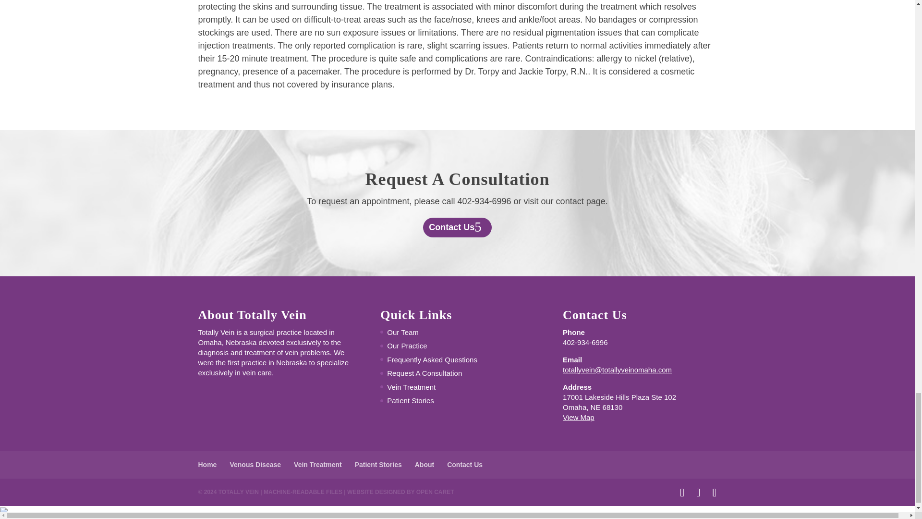 The image size is (922, 519). Describe the element at coordinates (432, 359) in the screenshot. I see `Frequently Asked Questions` at that location.